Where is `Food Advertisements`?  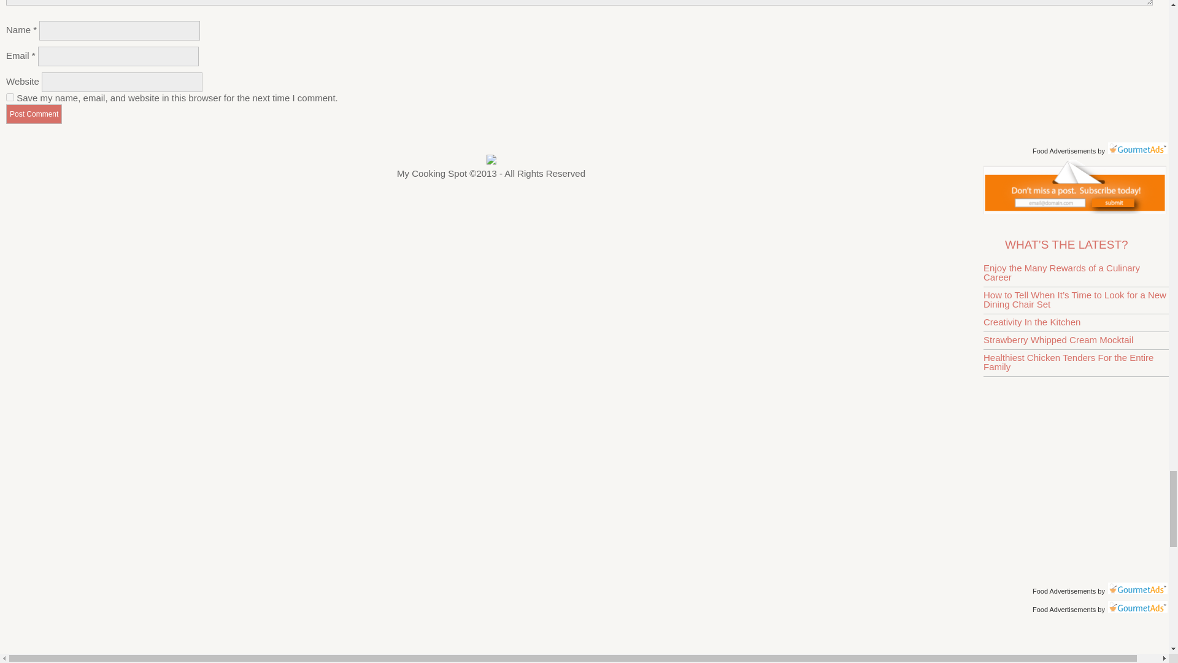 Food Advertisements is located at coordinates (1064, 610).